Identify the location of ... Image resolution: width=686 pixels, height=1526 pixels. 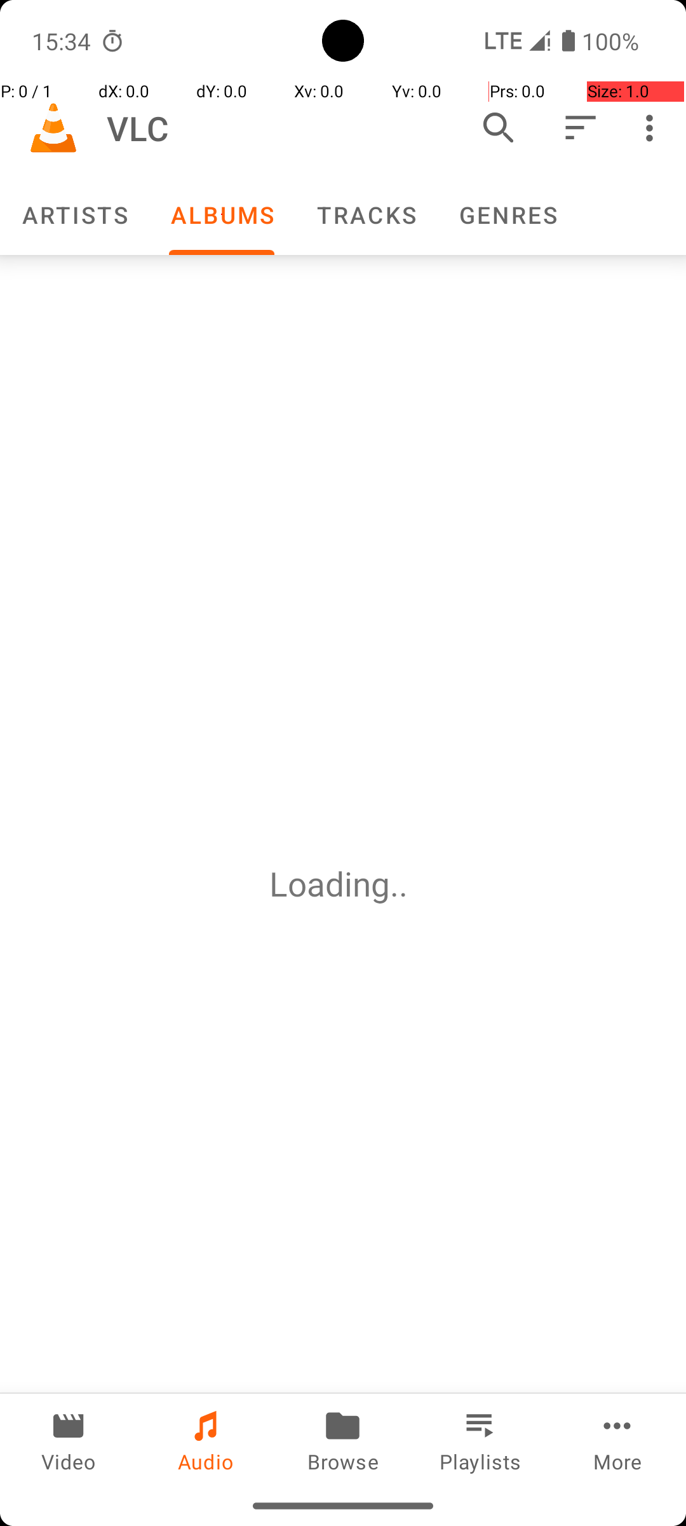
(403, 884).